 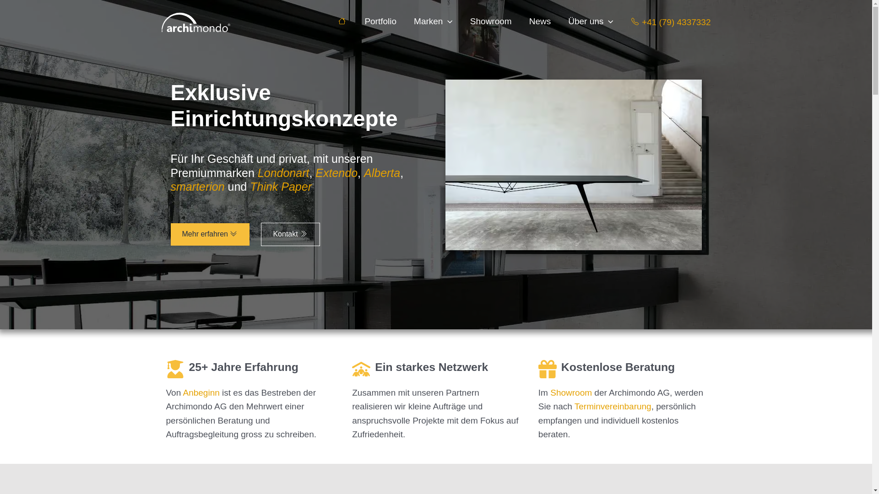 I want to click on Anbeginn, so click(x=201, y=392).